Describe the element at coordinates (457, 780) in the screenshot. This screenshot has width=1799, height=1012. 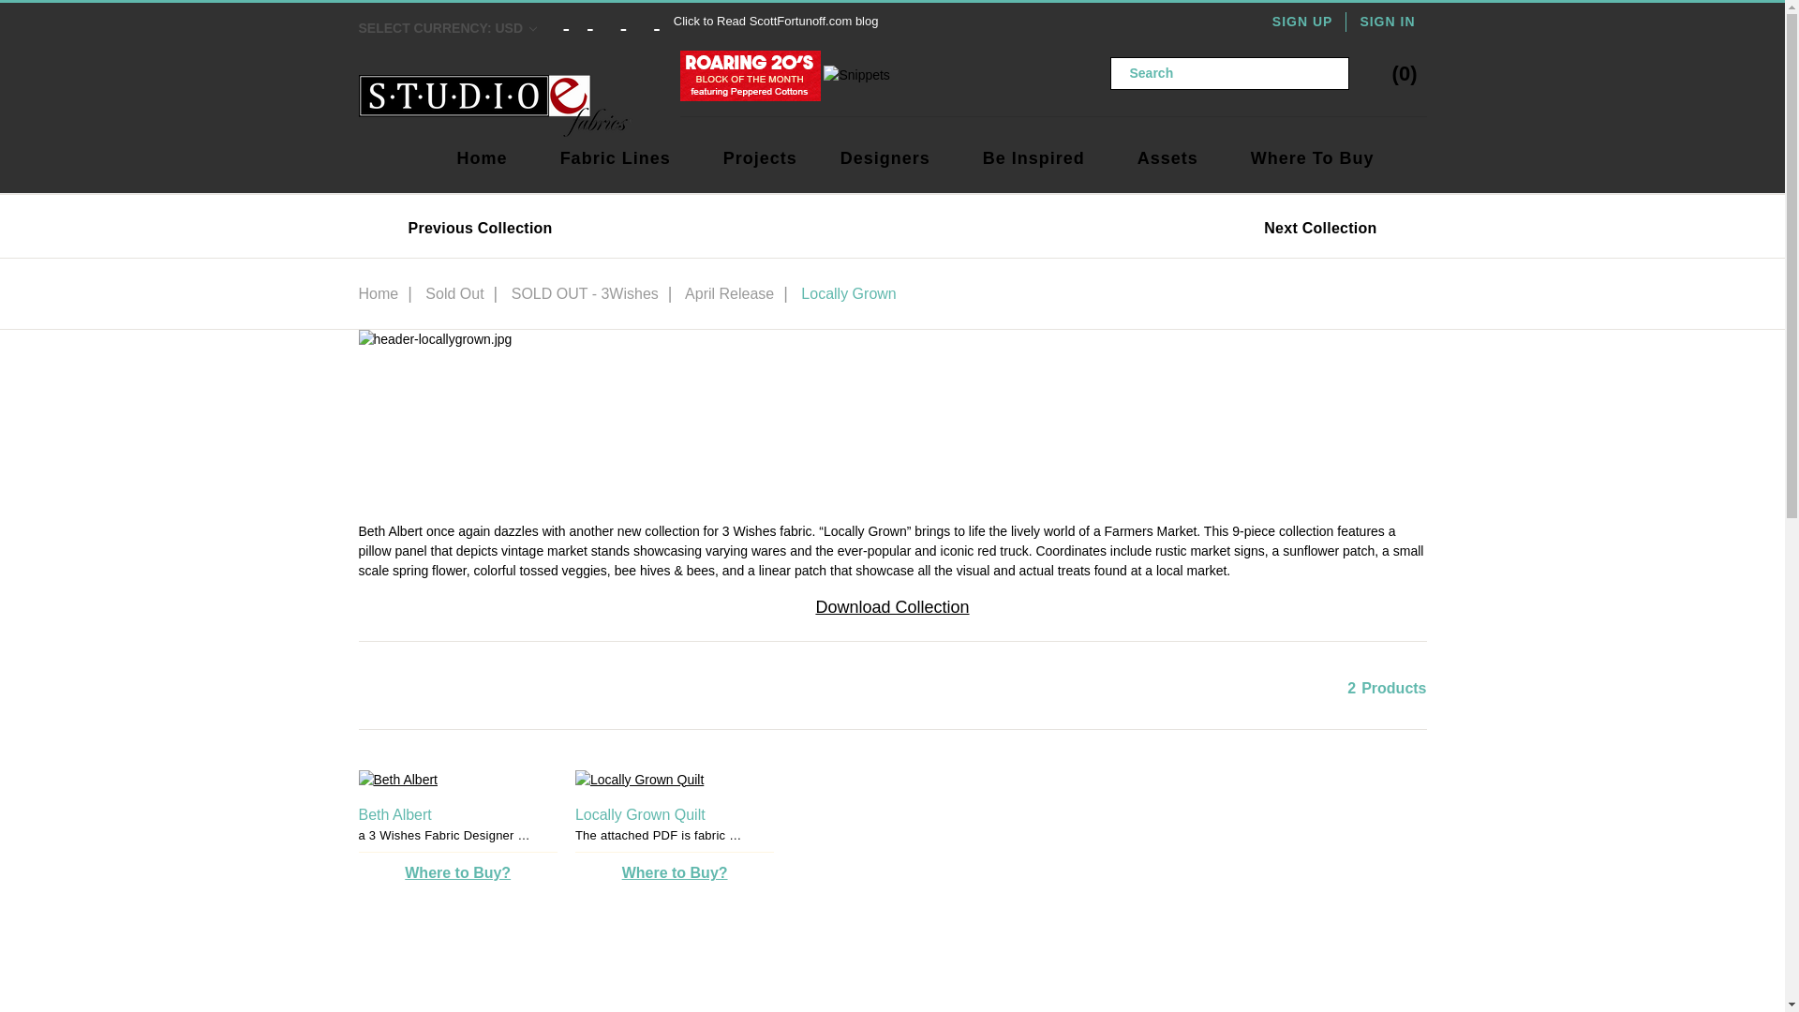
I see `Beth Albert` at that location.